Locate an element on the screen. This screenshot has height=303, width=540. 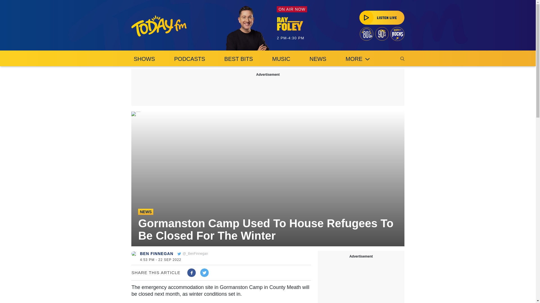
Best Bits is located at coordinates (238, 58).